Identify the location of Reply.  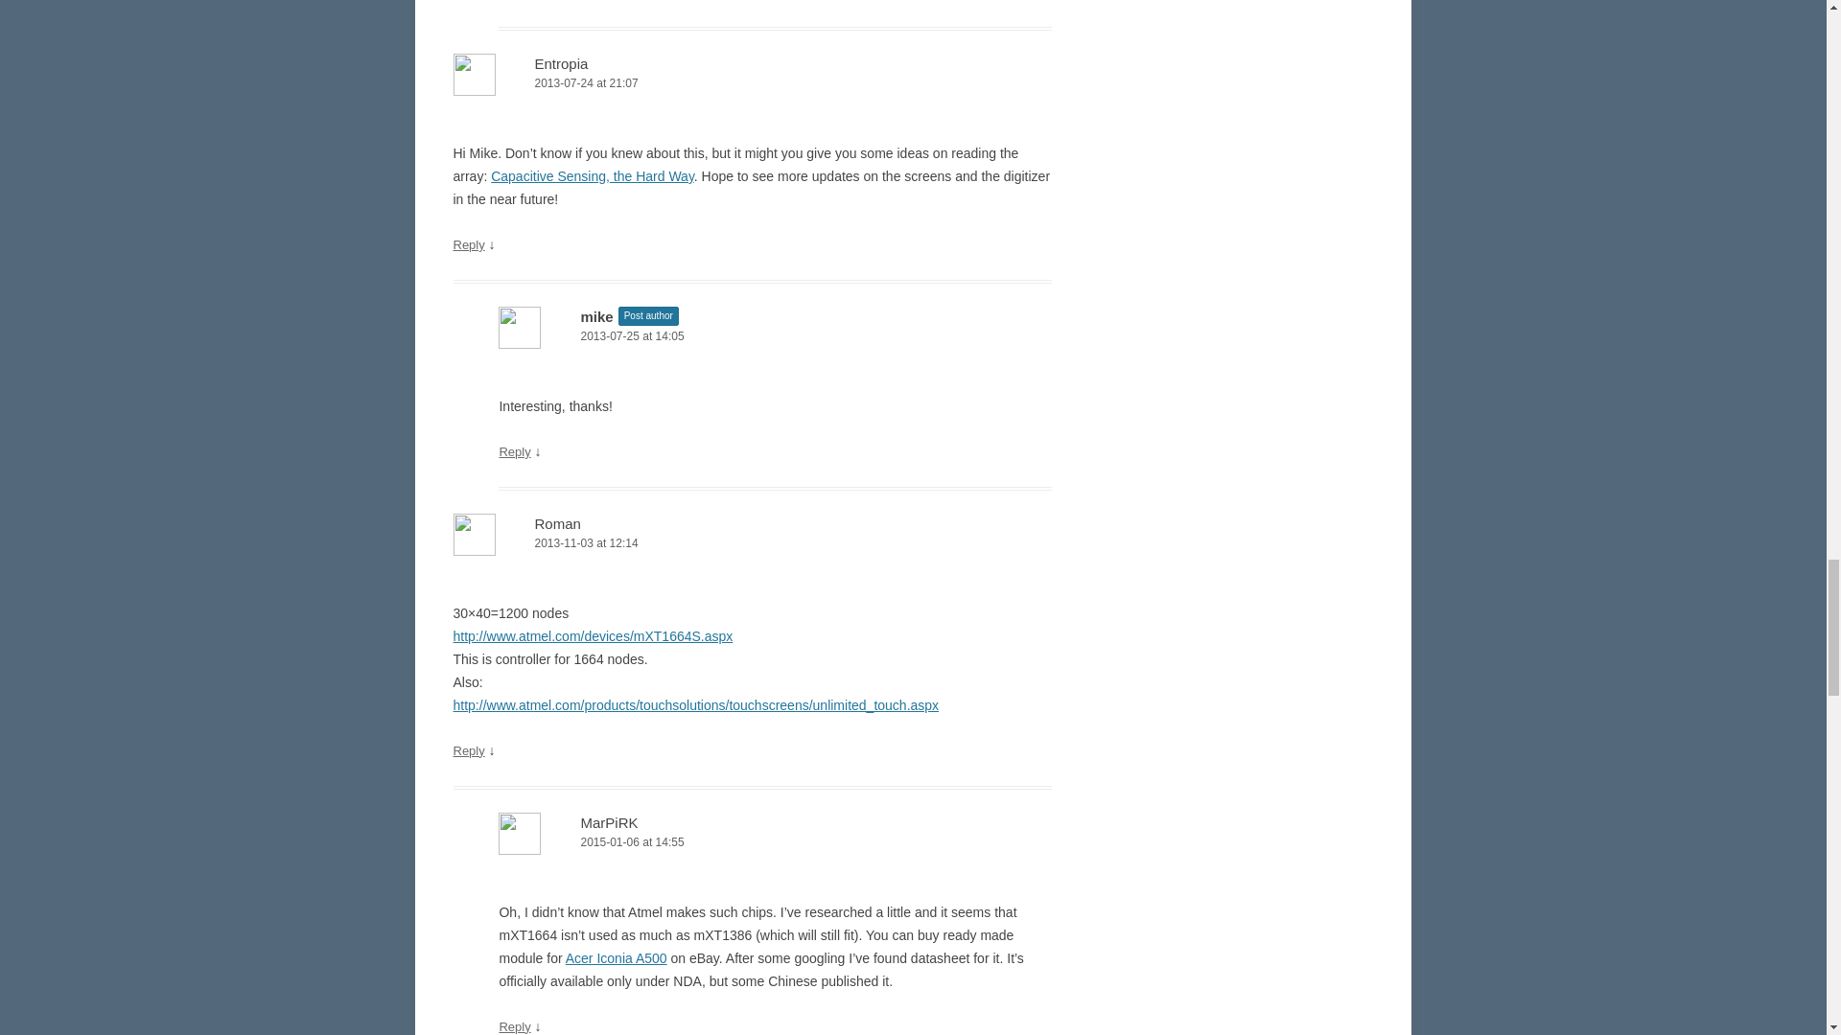
(514, 1025).